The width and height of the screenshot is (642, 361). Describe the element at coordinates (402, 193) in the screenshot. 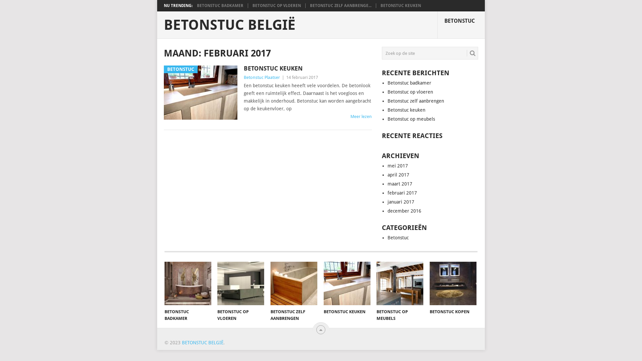

I see `februari 2017` at that location.